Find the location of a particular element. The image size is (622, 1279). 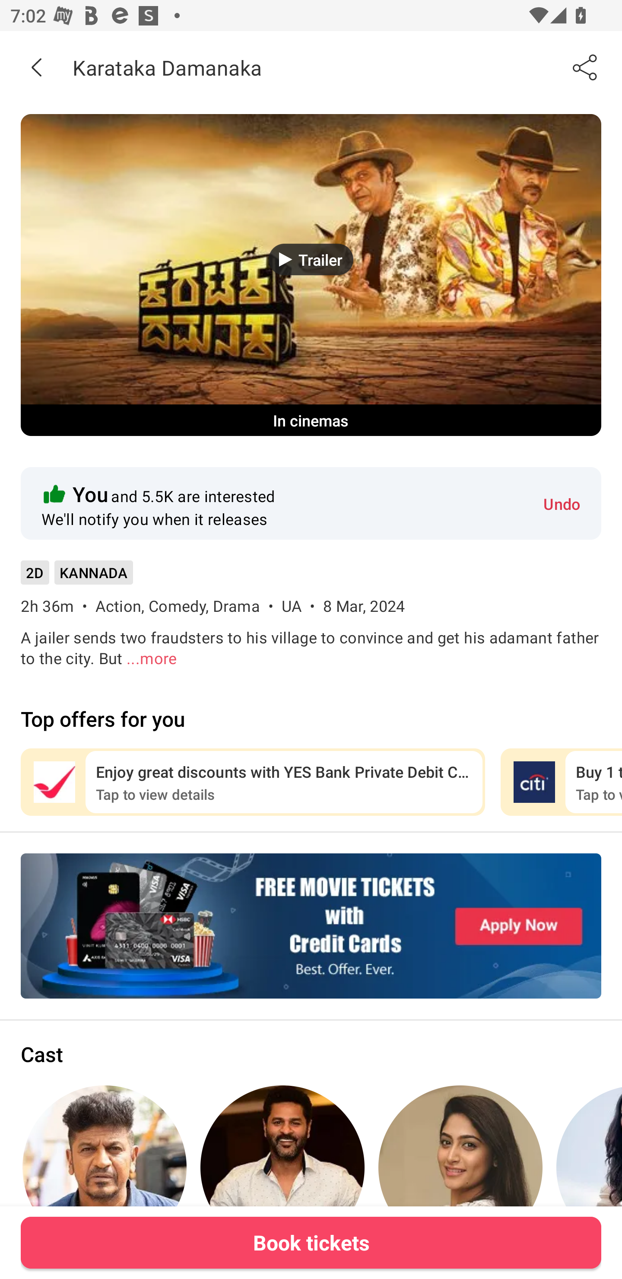

Movie Banner Trailer In cinemas is located at coordinates (311, 275).